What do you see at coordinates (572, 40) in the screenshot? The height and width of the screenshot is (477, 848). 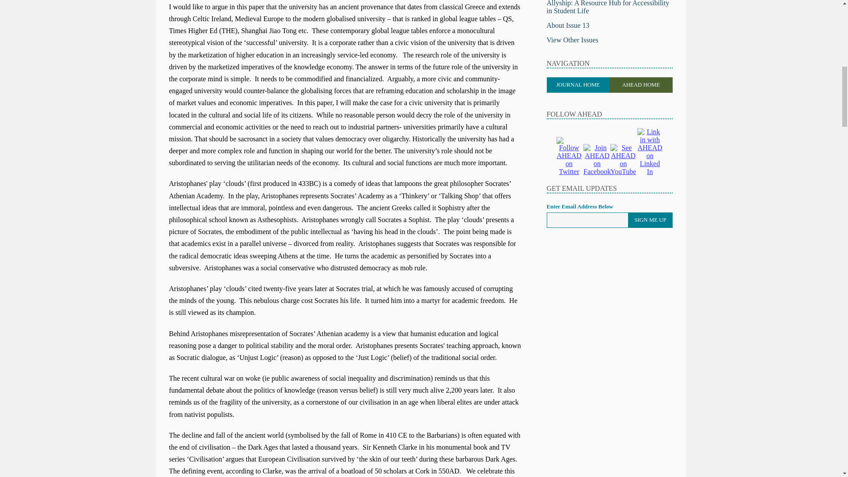 I see `View Other Issues` at bounding box center [572, 40].